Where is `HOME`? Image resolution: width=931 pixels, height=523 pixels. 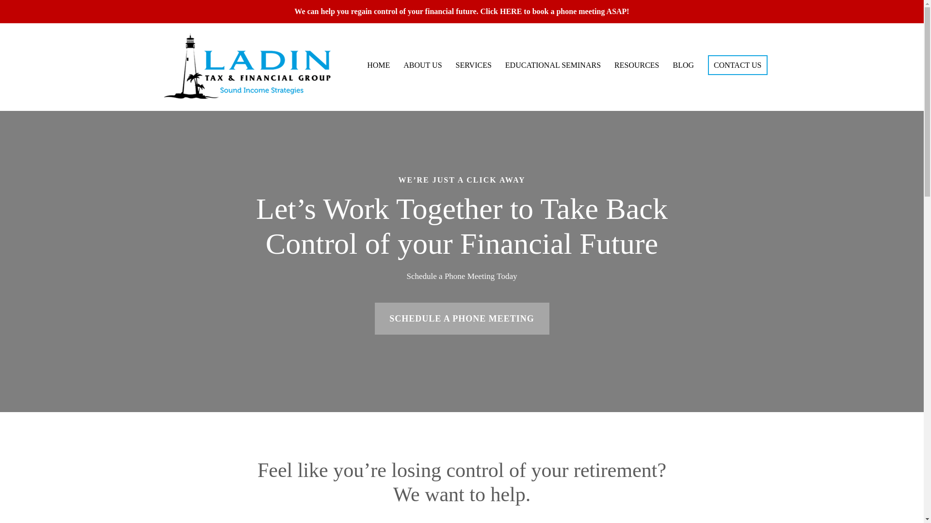
HOME is located at coordinates (378, 65).